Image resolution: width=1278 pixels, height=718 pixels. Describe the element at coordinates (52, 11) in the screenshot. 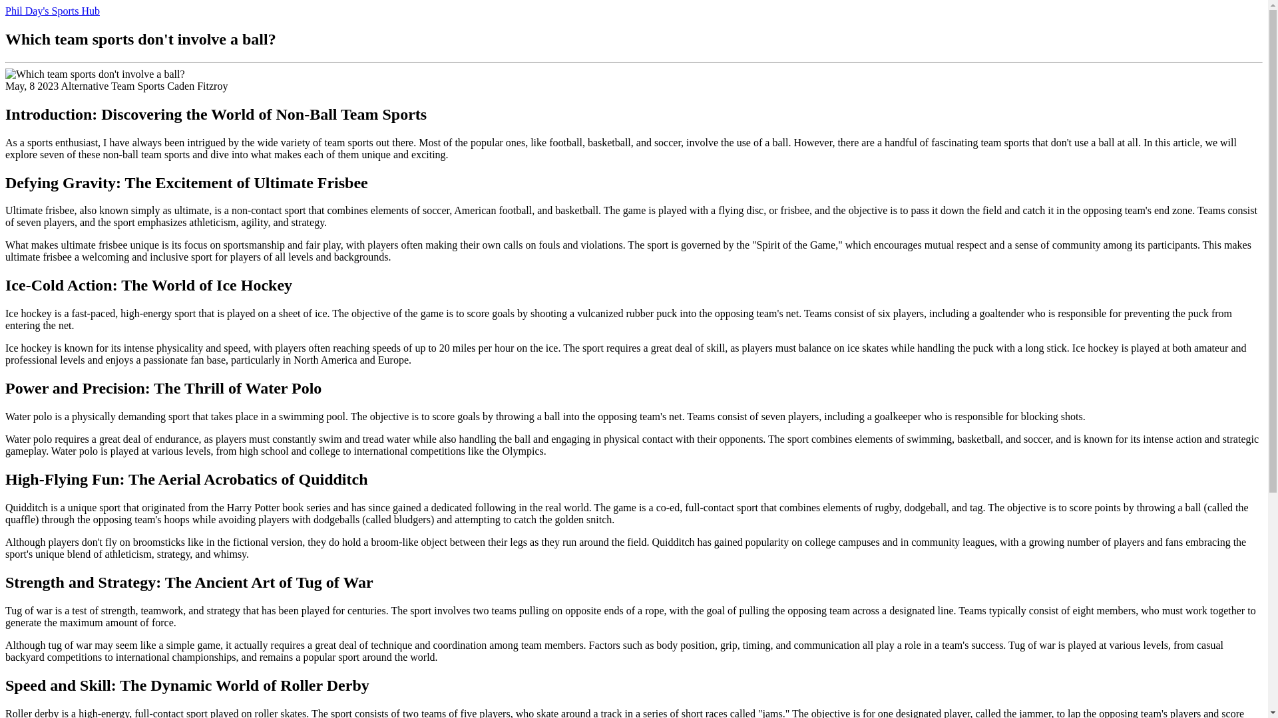

I see `Phil Day's Sports Hub` at that location.